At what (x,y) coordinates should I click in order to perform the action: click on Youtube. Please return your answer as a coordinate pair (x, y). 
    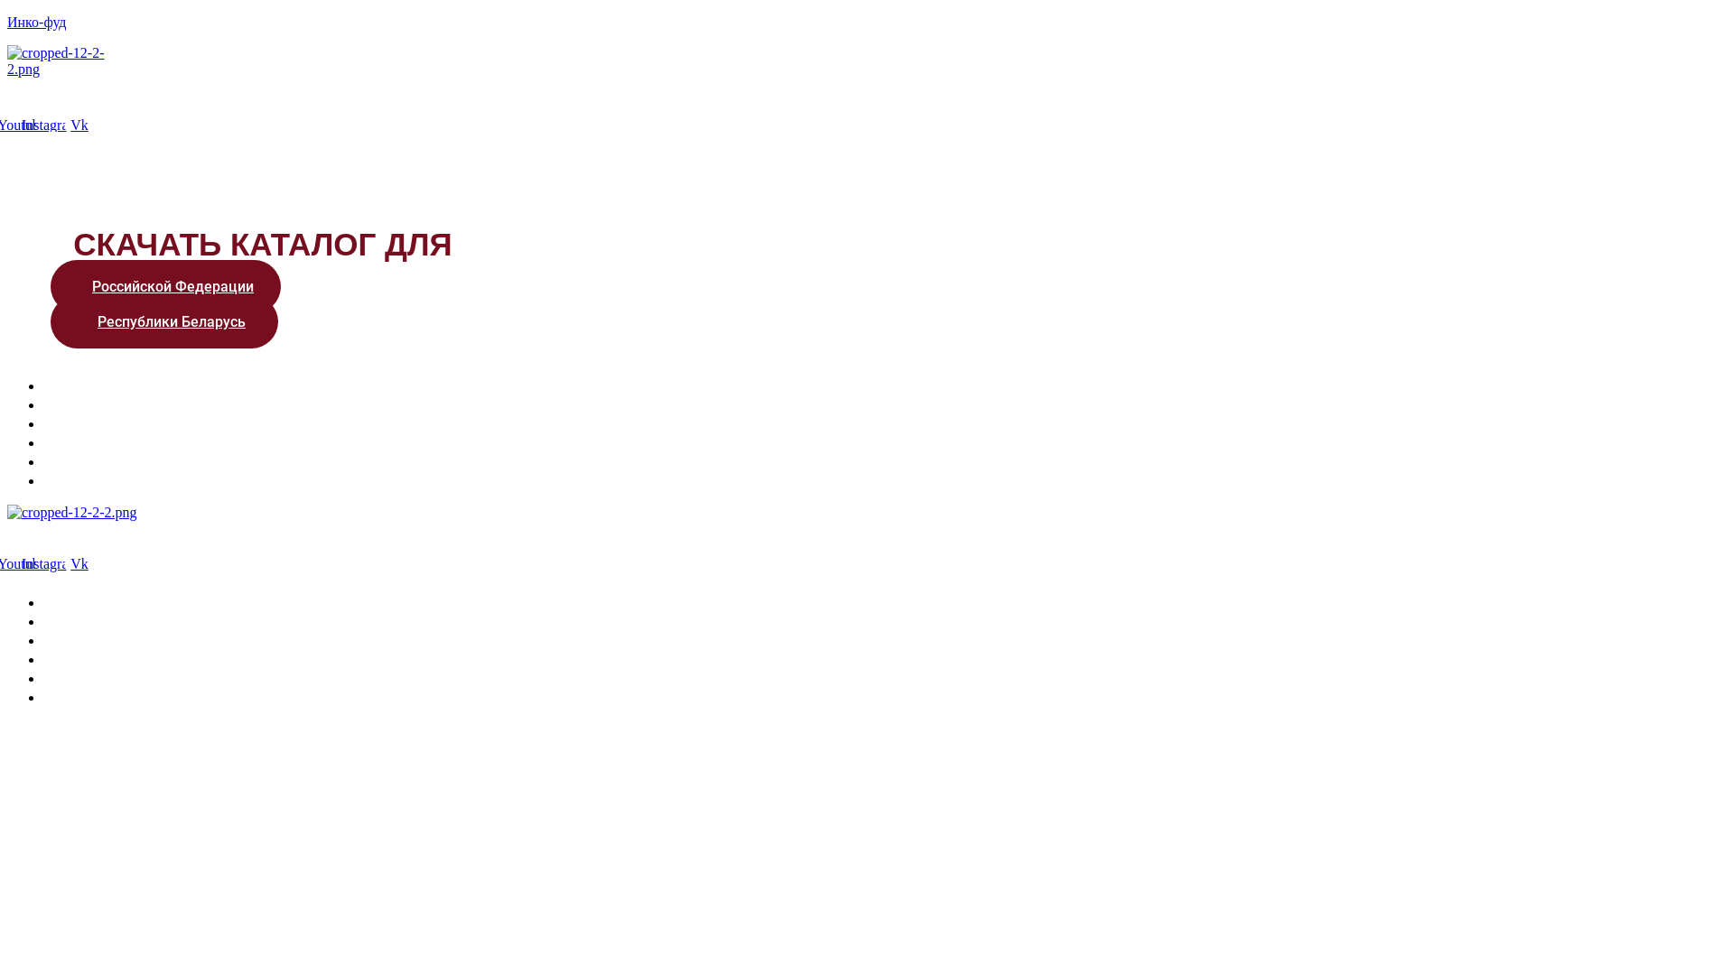
    Looking at the image, I should click on (22, 564).